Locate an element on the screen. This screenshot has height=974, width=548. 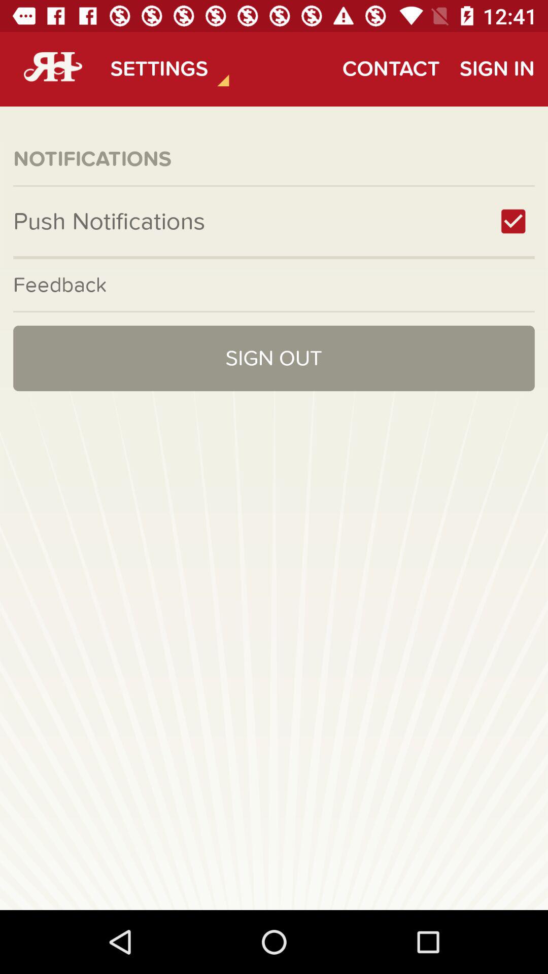
flip until the contact item is located at coordinates (391, 69).